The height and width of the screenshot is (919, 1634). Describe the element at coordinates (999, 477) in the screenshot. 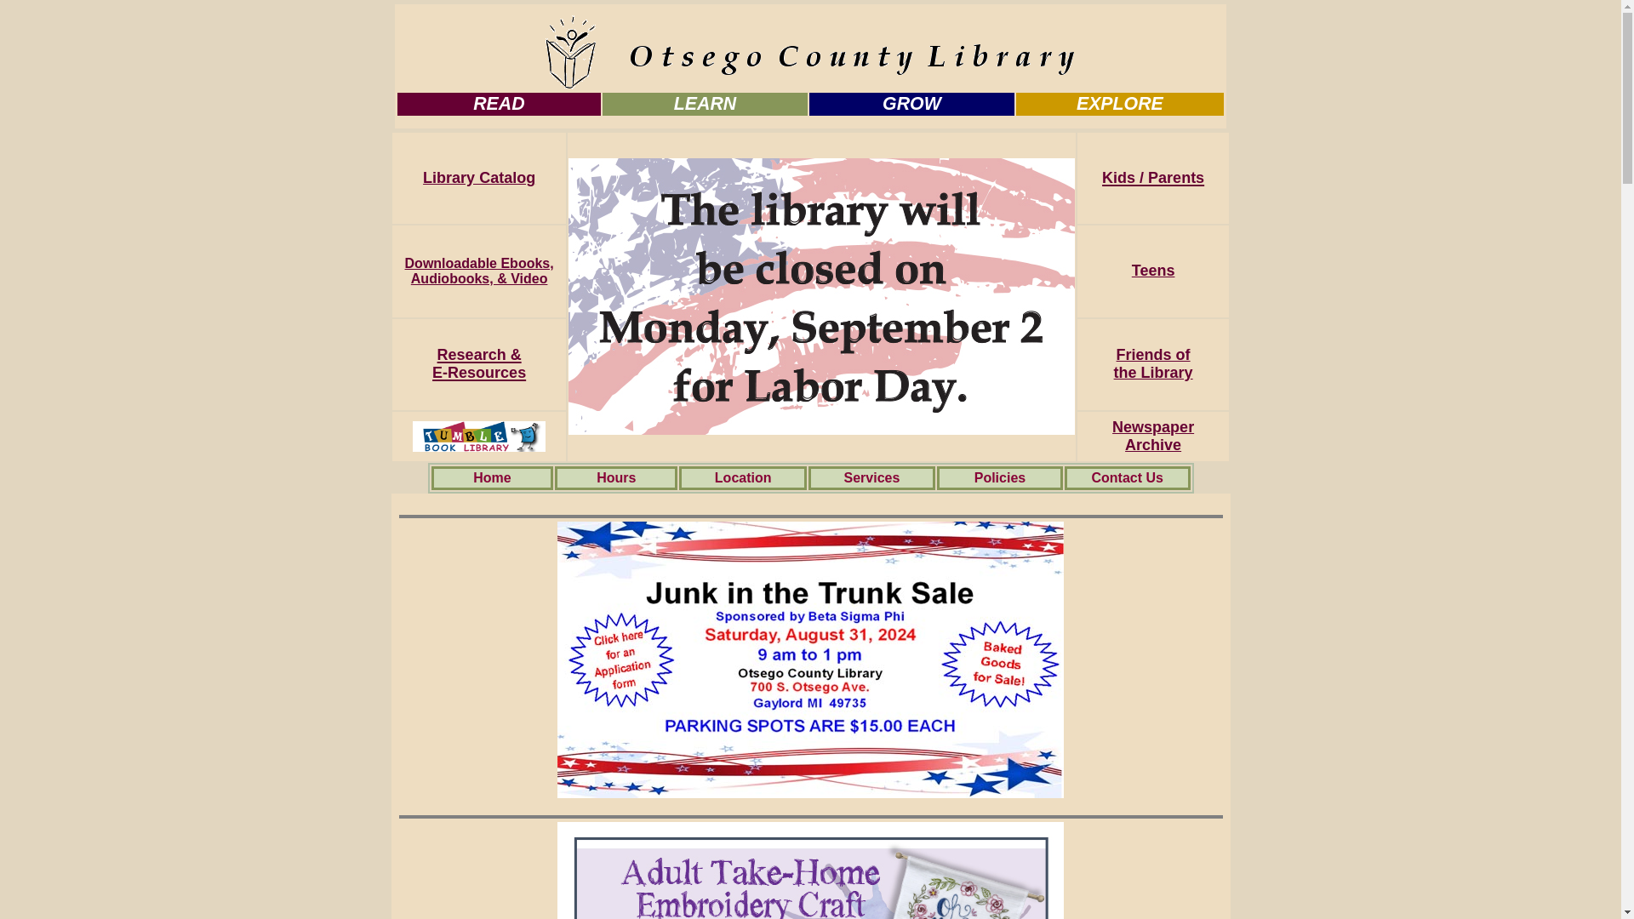

I see `Policies` at that location.